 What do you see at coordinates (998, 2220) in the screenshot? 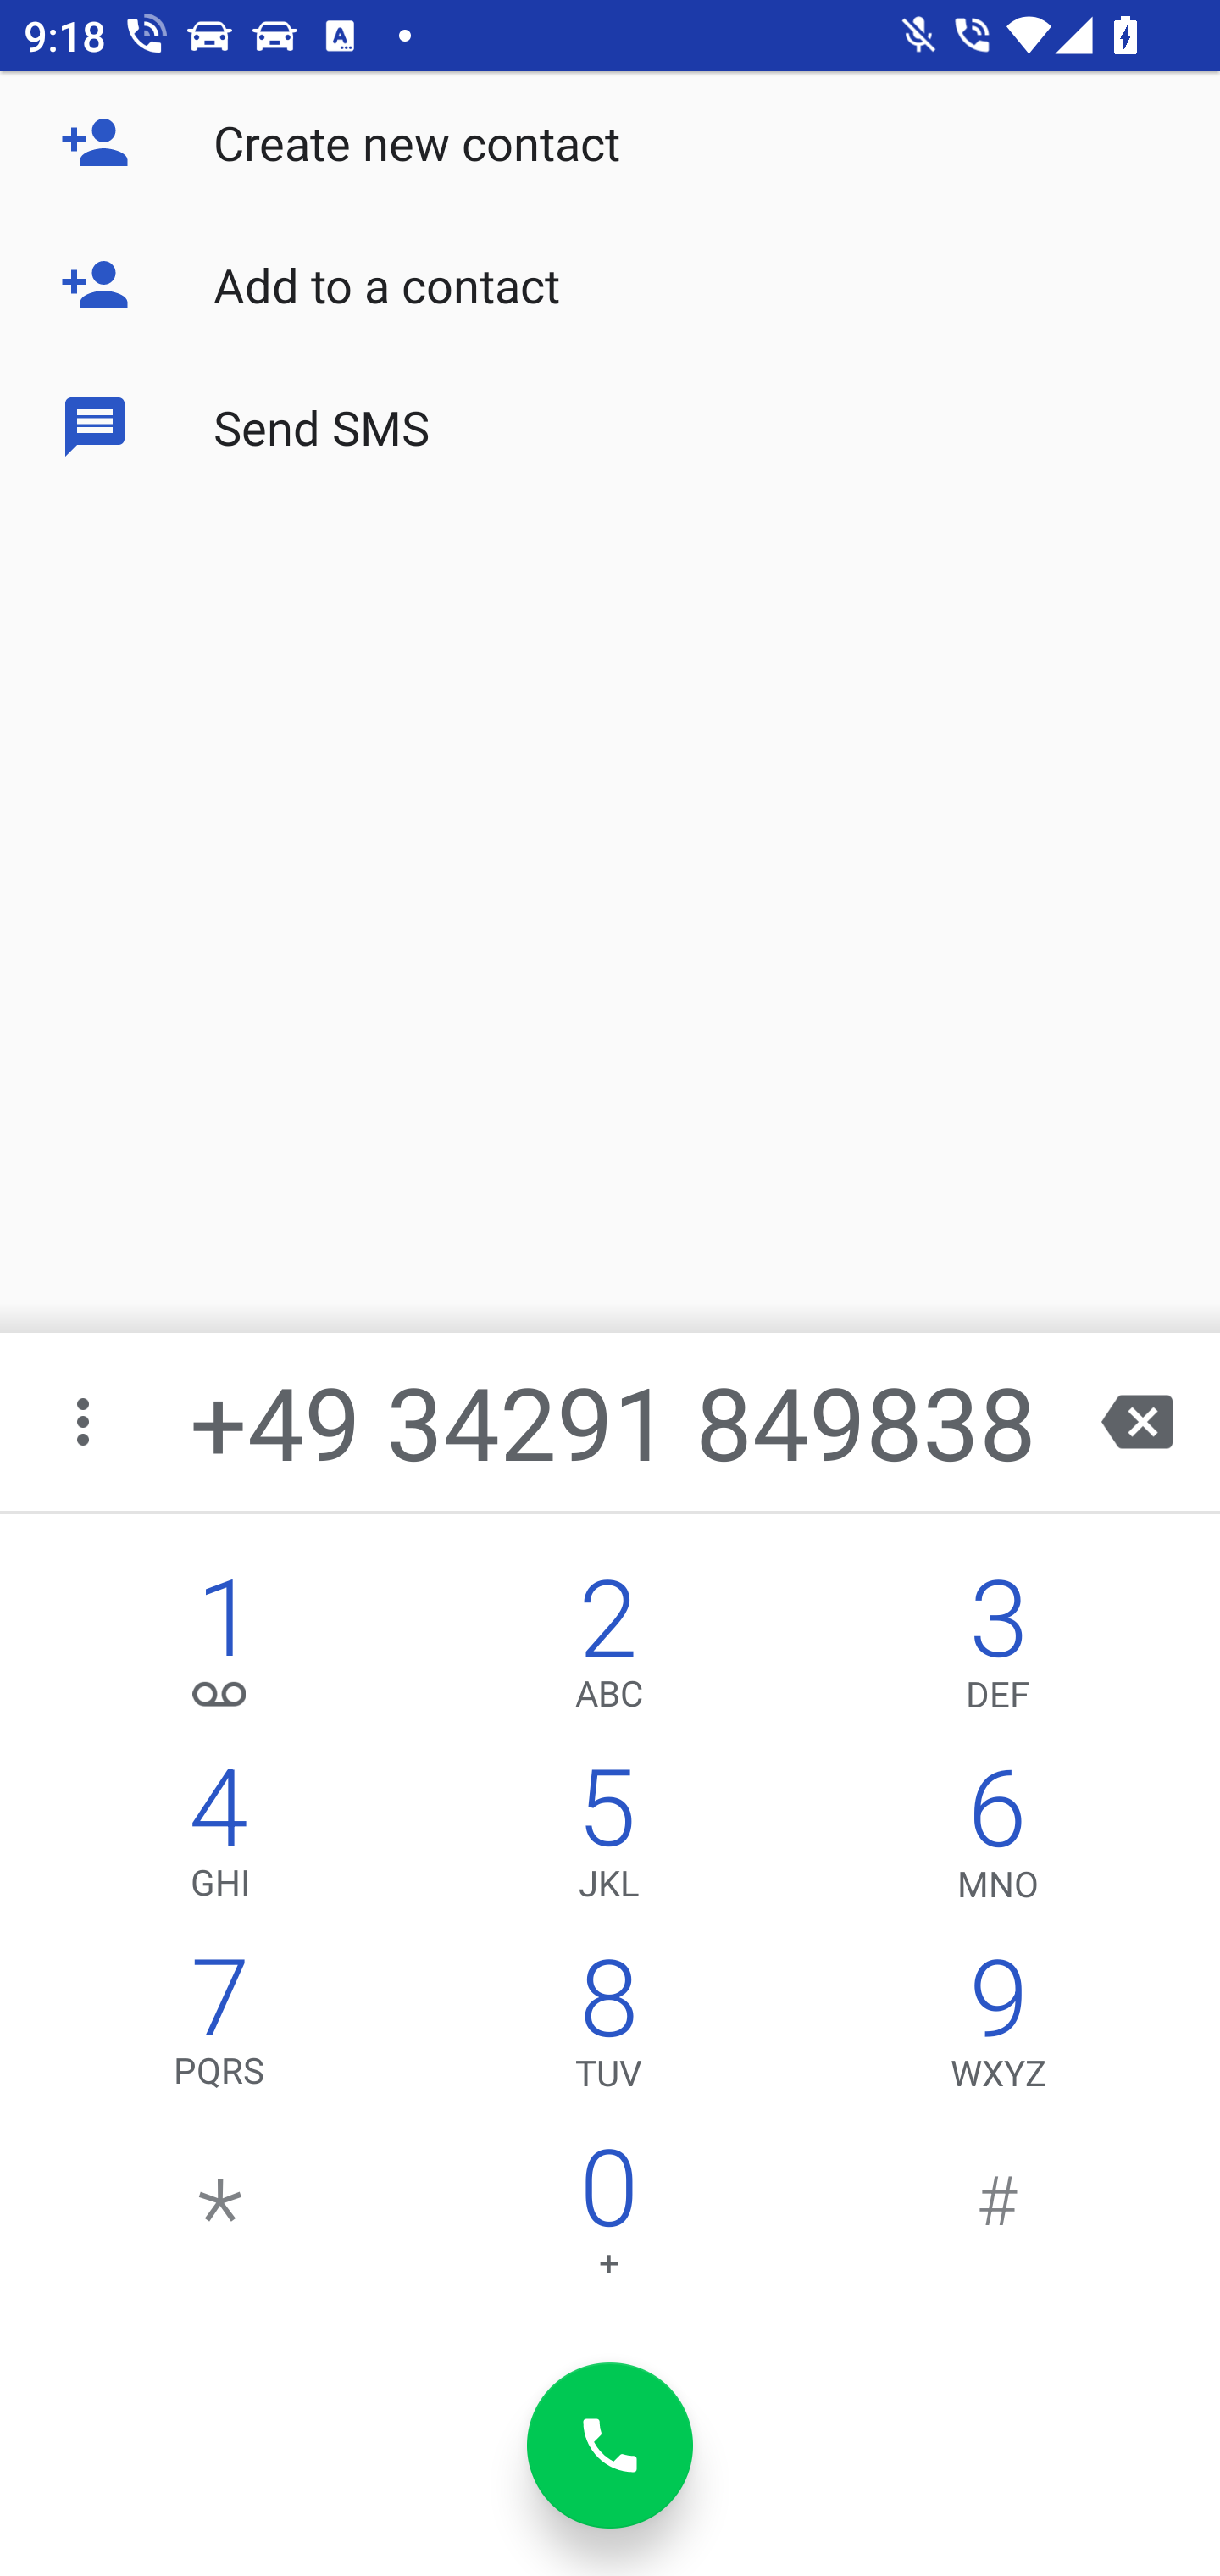
I see `#` at bounding box center [998, 2220].